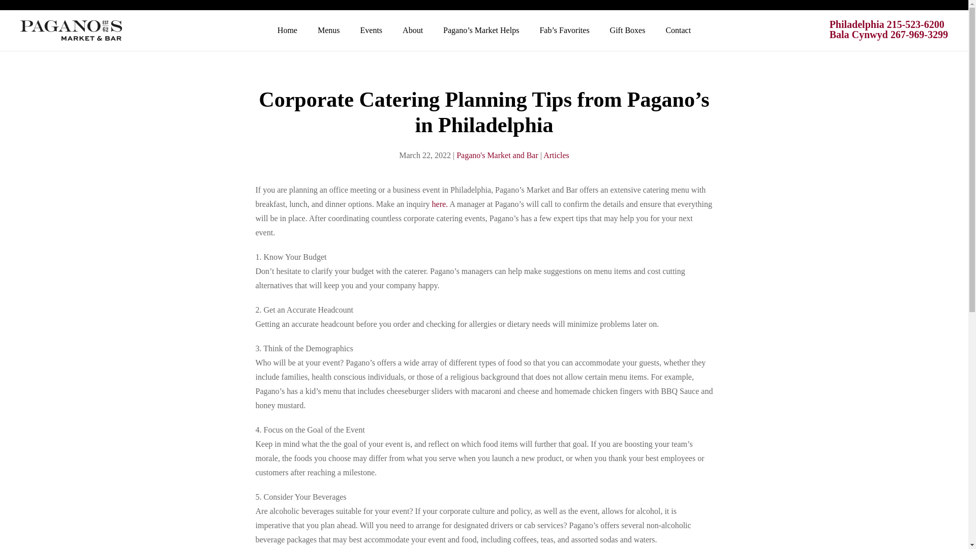 The width and height of the screenshot is (976, 549). I want to click on Gift Boxes, so click(628, 30).